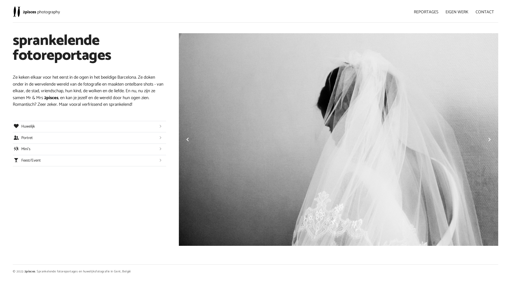 This screenshot has width=511, height=287. I want to click on REPORTAGES, so click(426, 12).